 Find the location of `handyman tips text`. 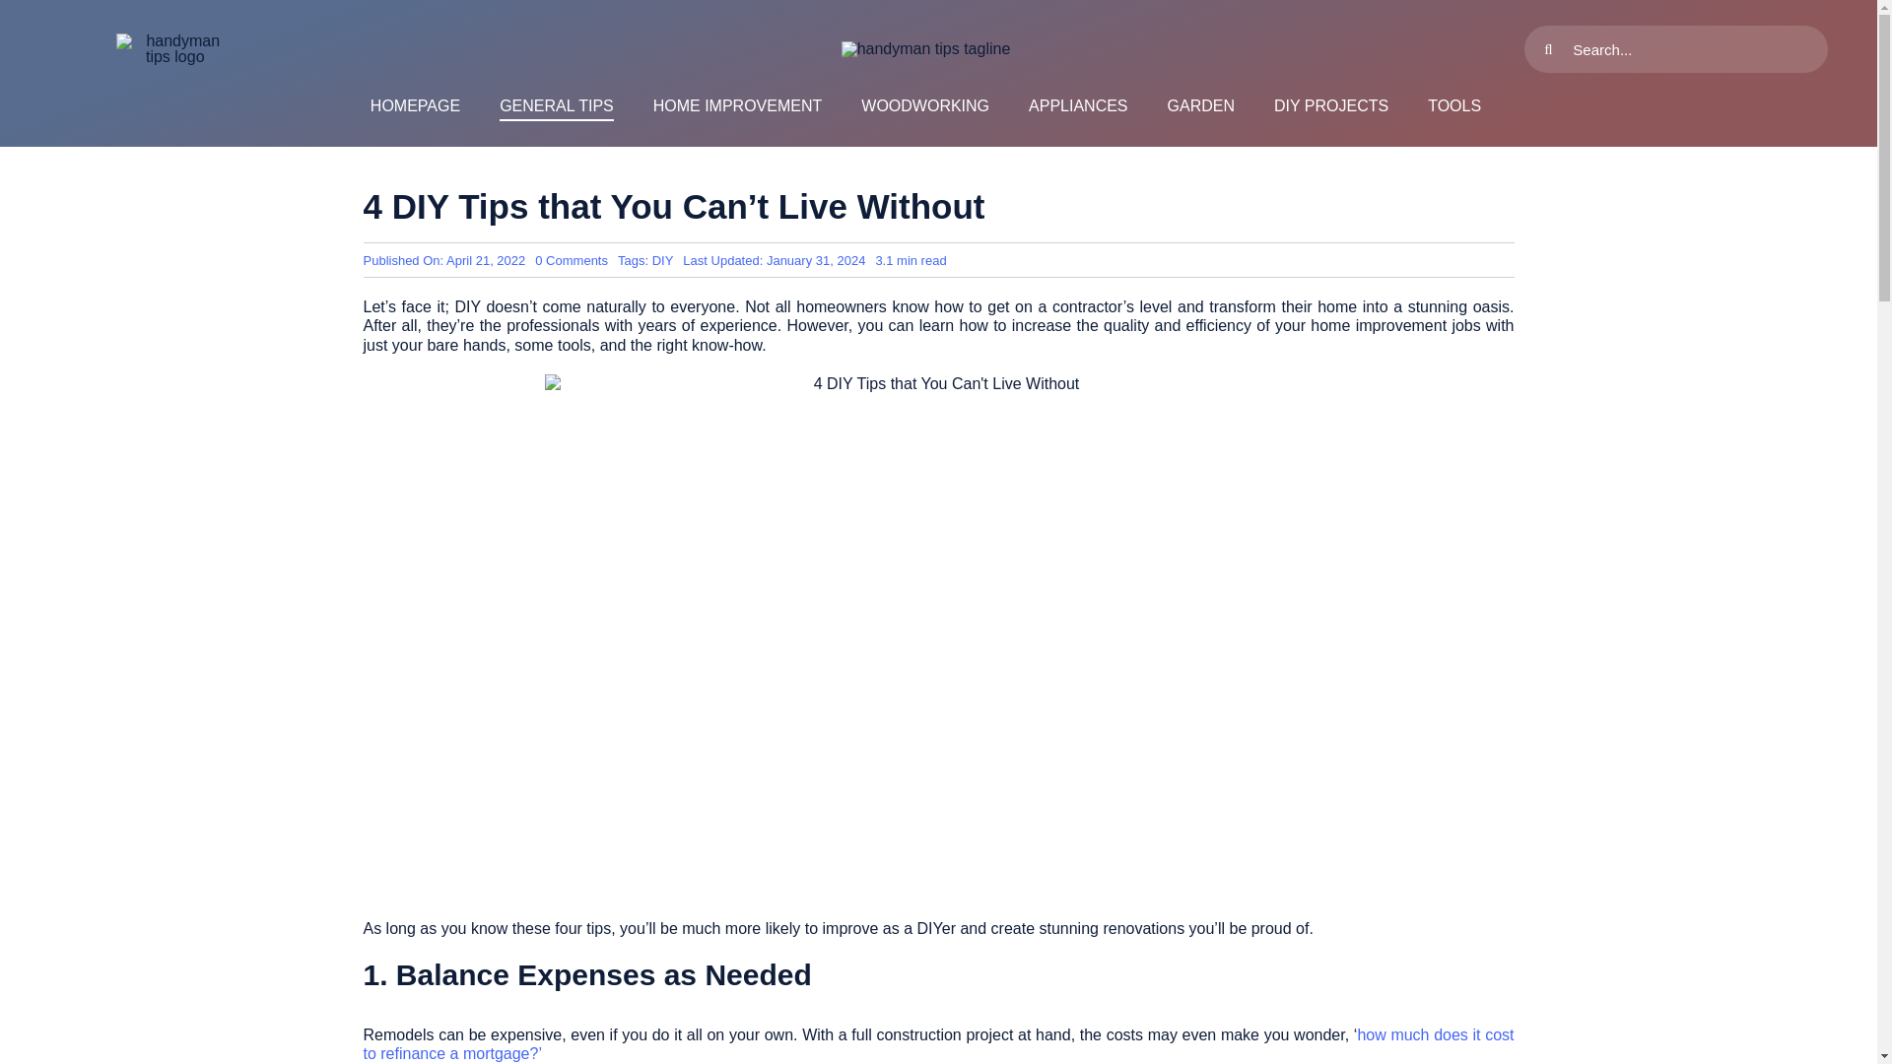

handyman tips text is located at coordinates (926, 49).